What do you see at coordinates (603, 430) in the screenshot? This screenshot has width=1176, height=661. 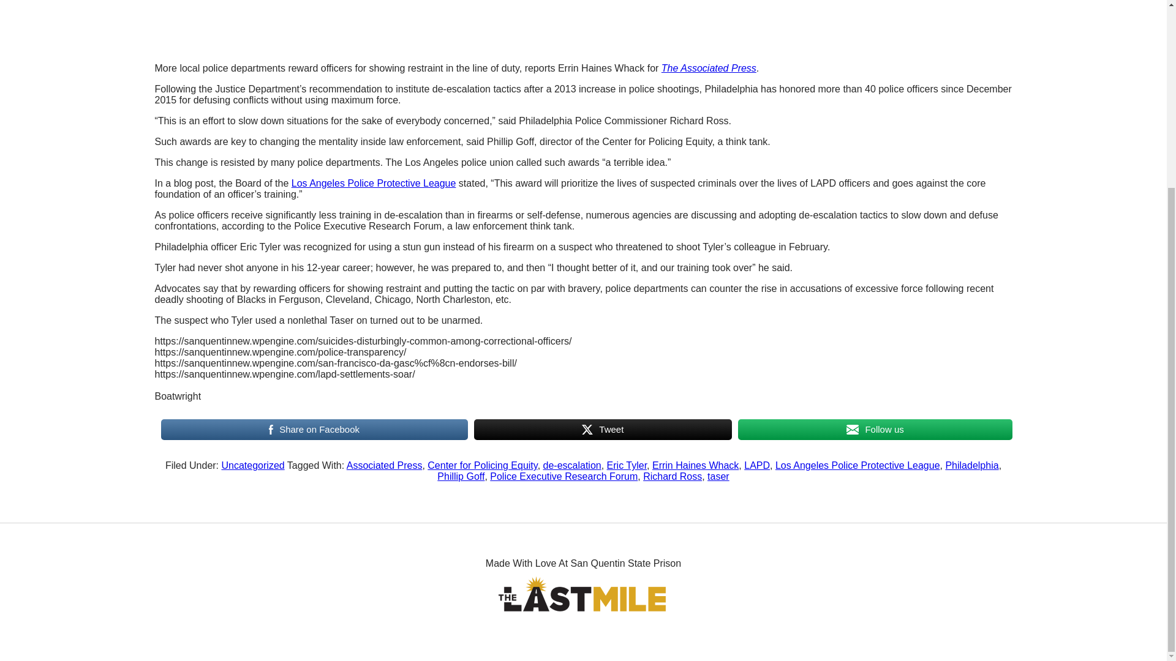 I see `Tweet` at bounding box center [603, 430].